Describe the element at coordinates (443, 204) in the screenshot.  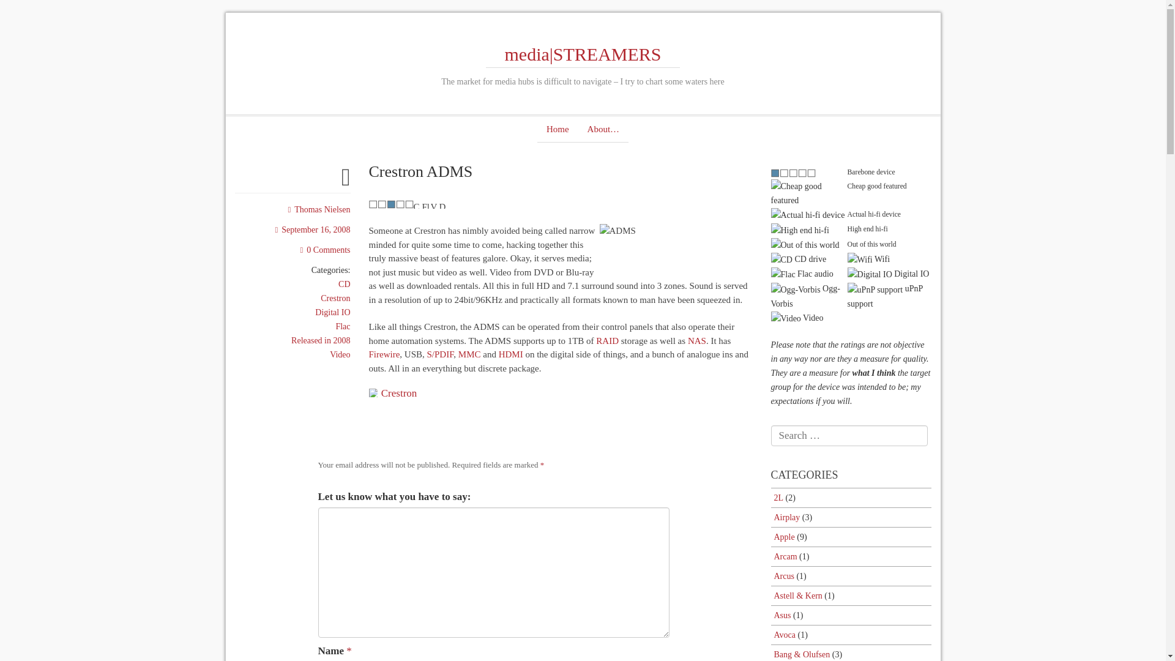
I see `Digital IO` at that location.